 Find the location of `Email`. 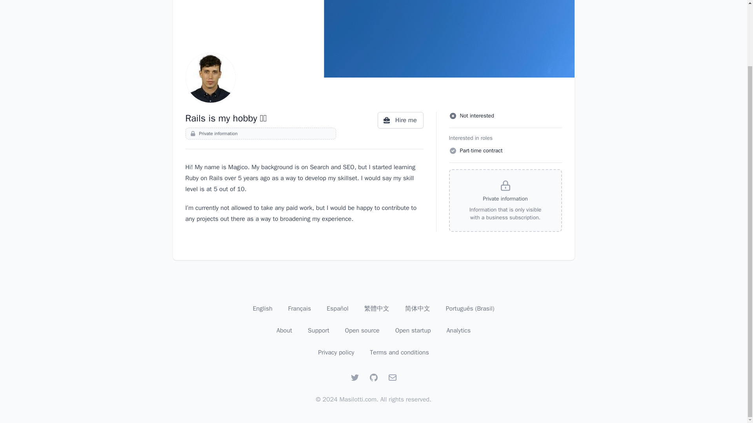

Email is located at coordinates (392, 378).